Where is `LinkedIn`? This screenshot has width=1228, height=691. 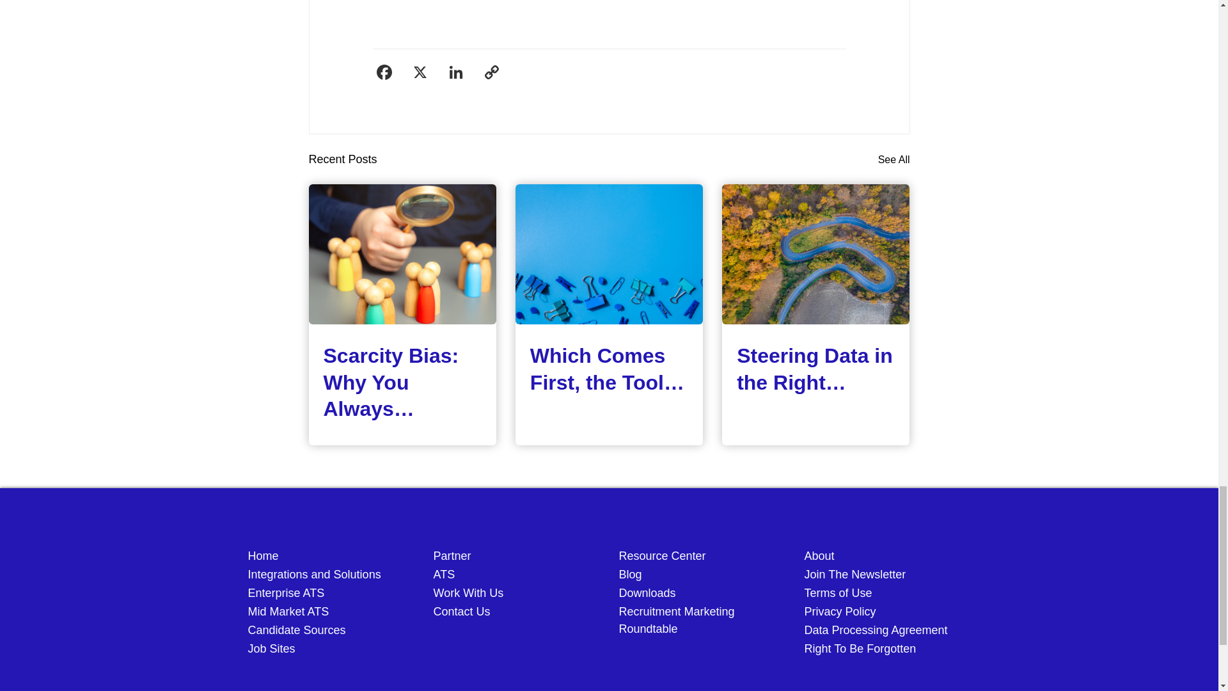 LinkedIn is located at coordinates (455, 74).